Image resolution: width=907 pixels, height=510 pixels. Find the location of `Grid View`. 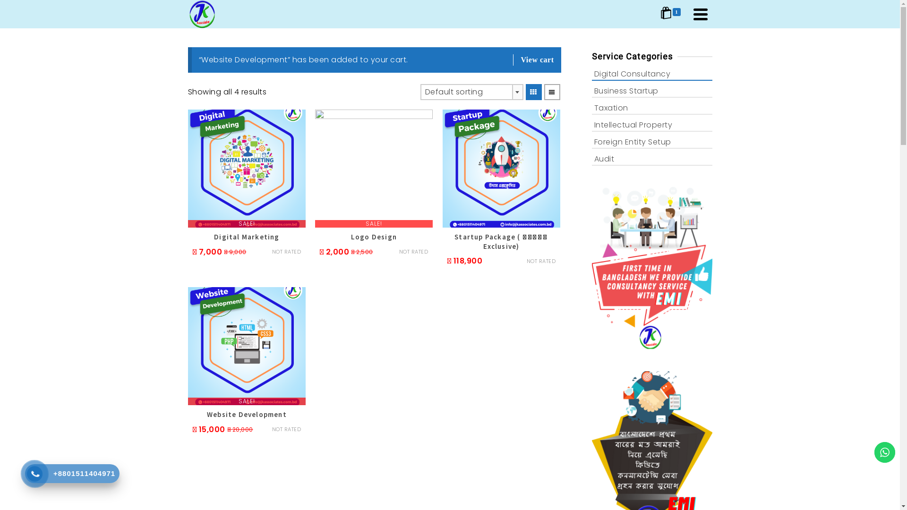

Grid View is located at coordinates (533, 92).